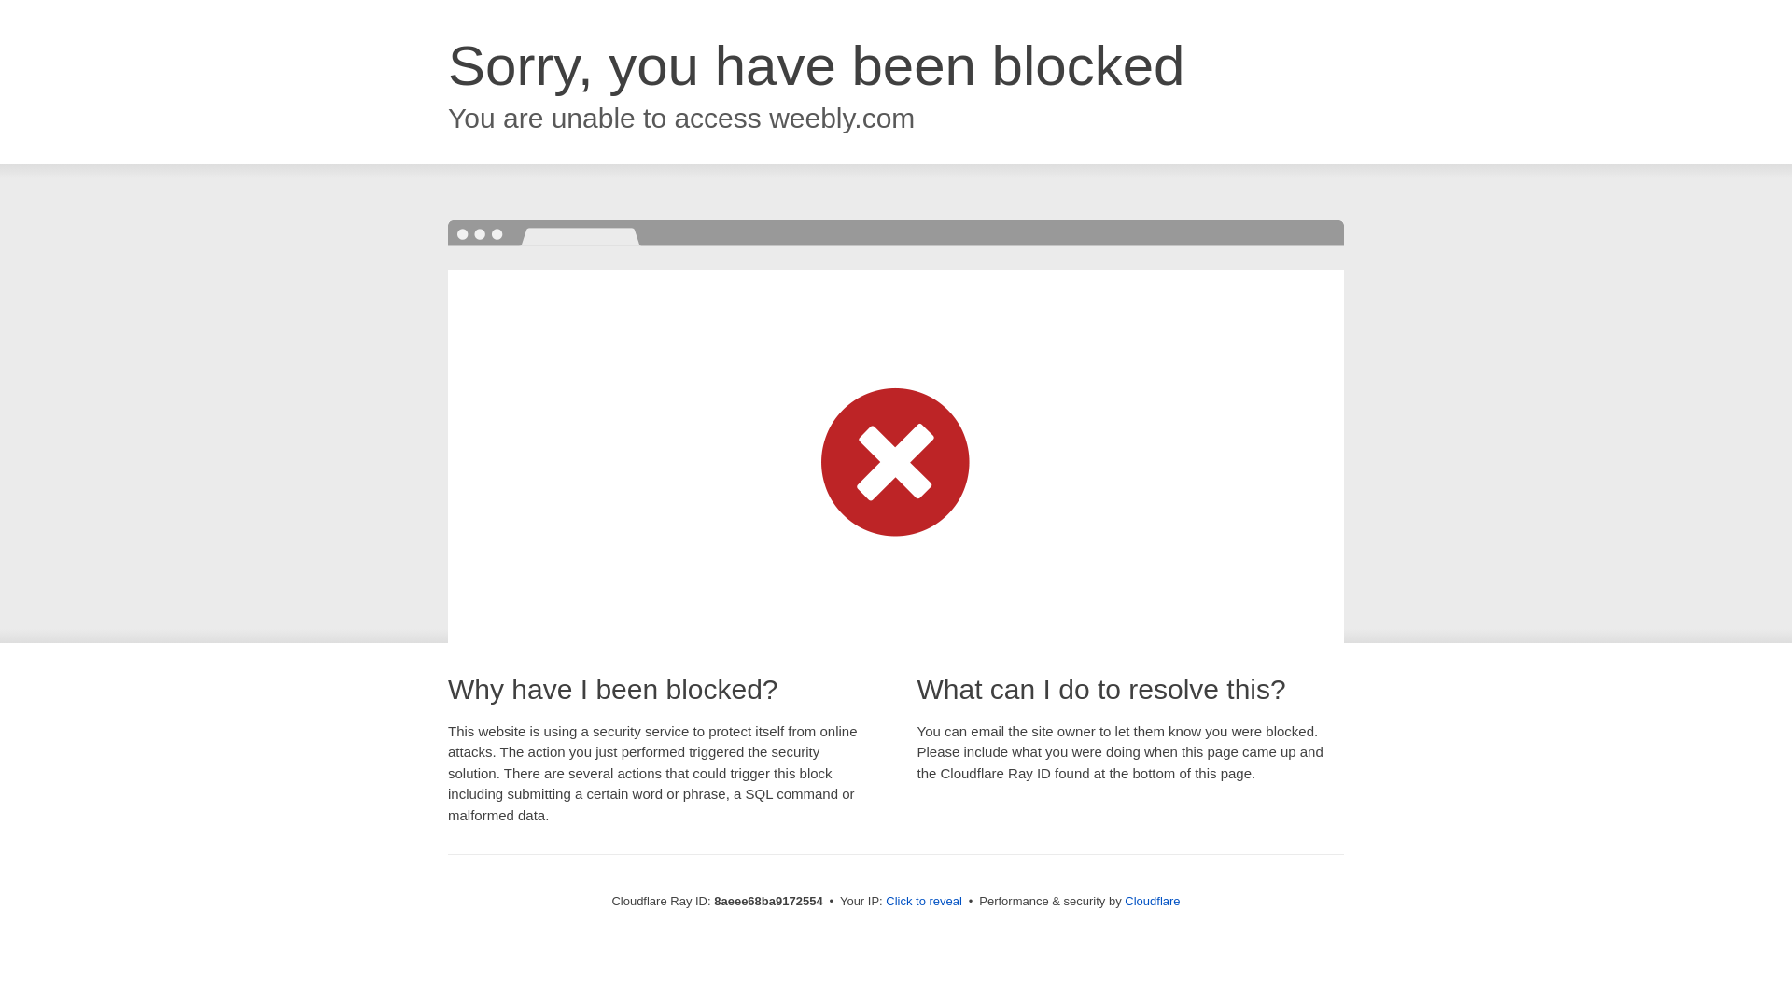 Image resolution: width=1792 pixels, height=1008 pixels. I want to click on Cloudflare, so click(1152, 901).